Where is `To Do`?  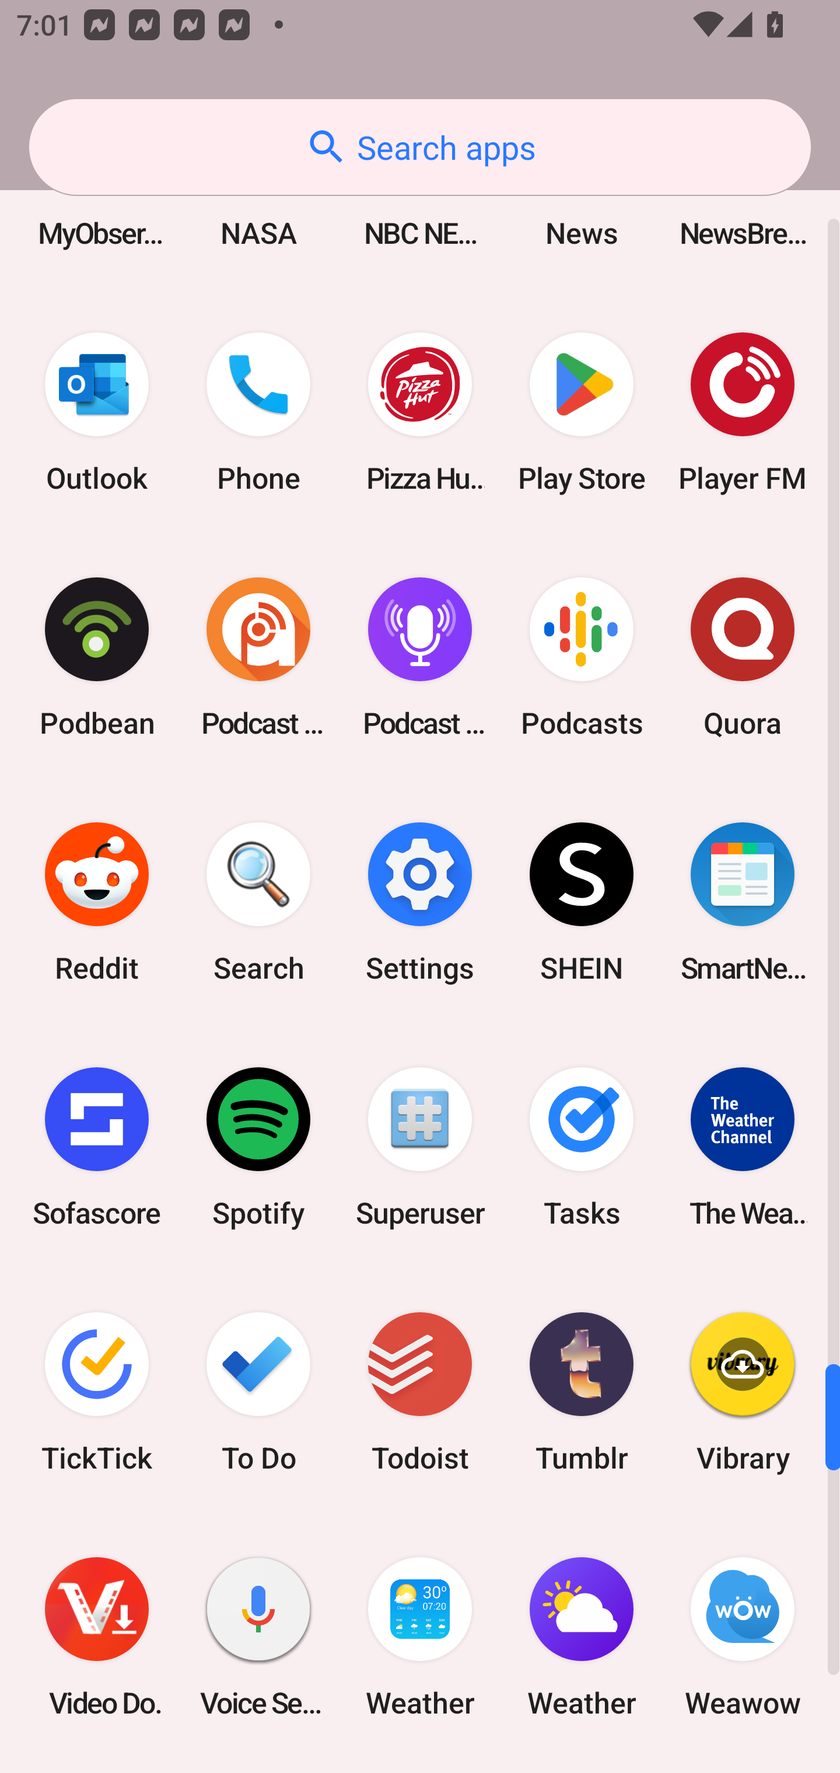
To Do is located at coordinates (258, 1392).